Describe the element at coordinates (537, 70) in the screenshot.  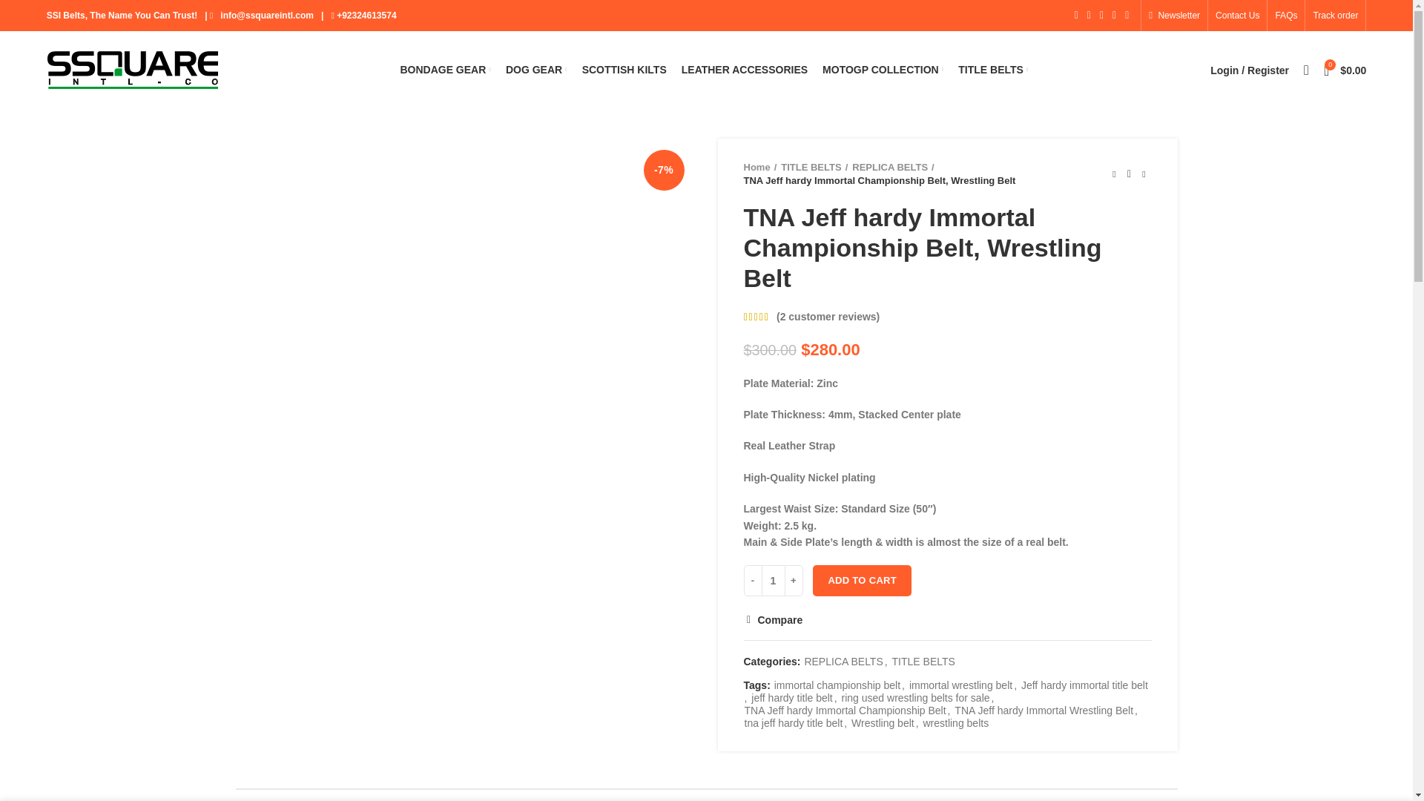
I see `DOG GEAR` at that location.